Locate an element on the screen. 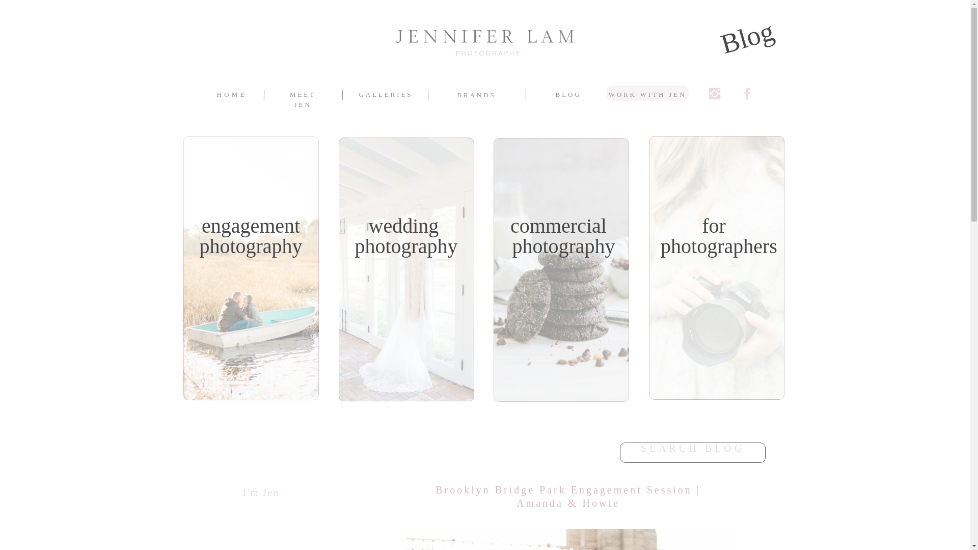 The height and width of the screenshot is (550, 978). WORK WITH JEN is located at coordinates (647, 93).